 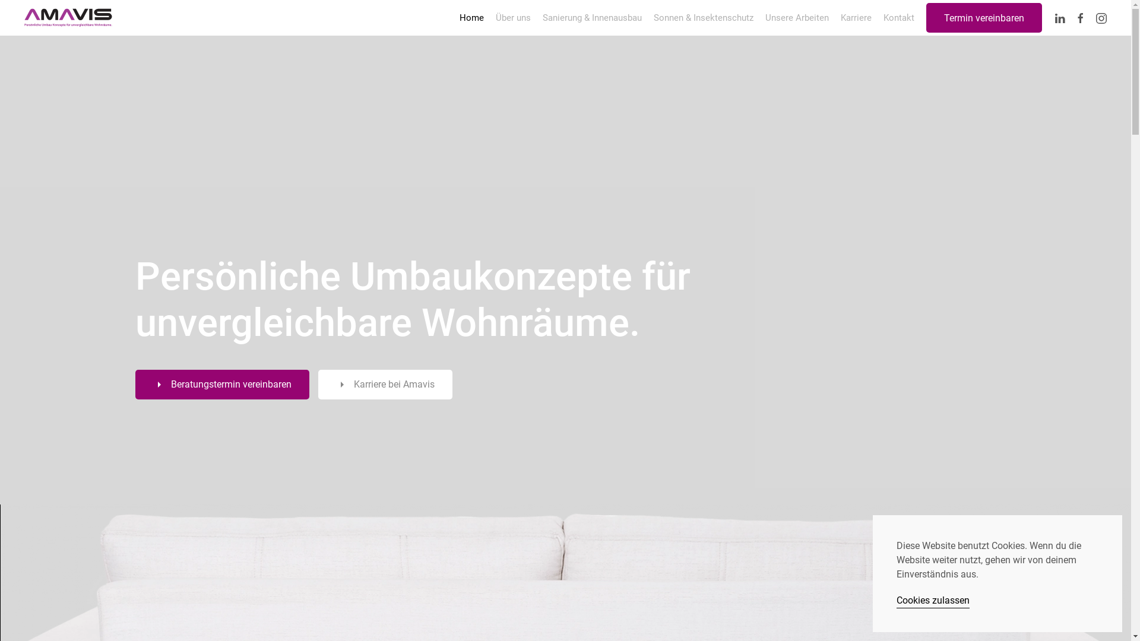 I want to click on Home, so click(x=471, y=18).